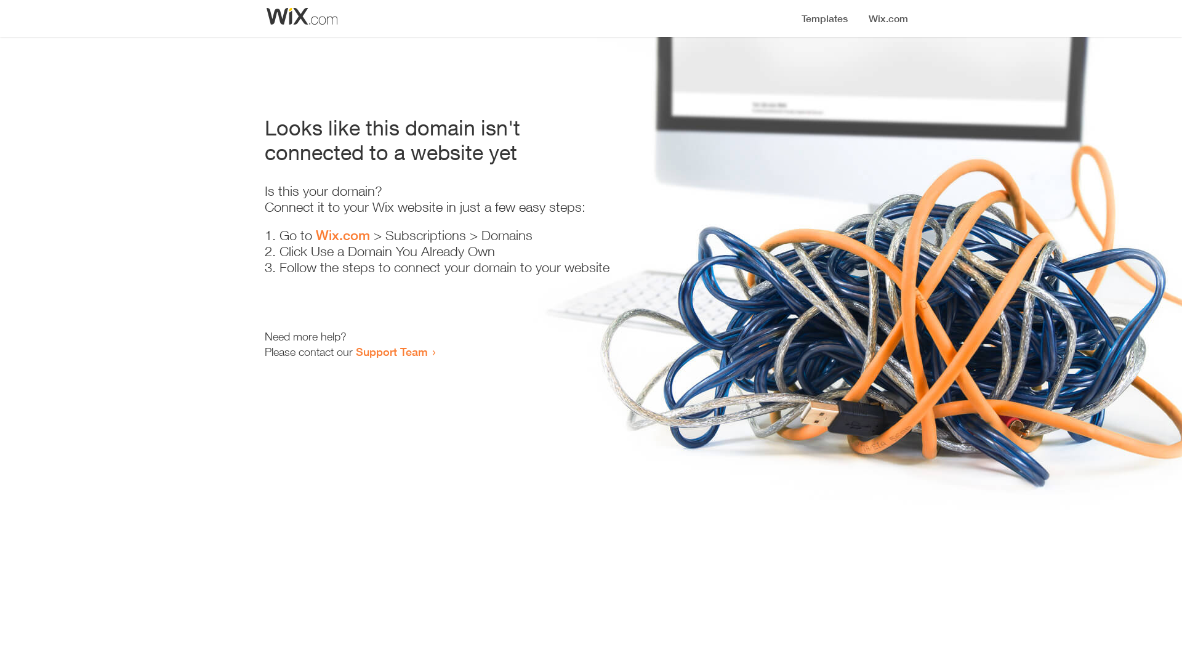 This screenshot has width=1182, height=665. I want to click on Wix.com, so click(343, 235).